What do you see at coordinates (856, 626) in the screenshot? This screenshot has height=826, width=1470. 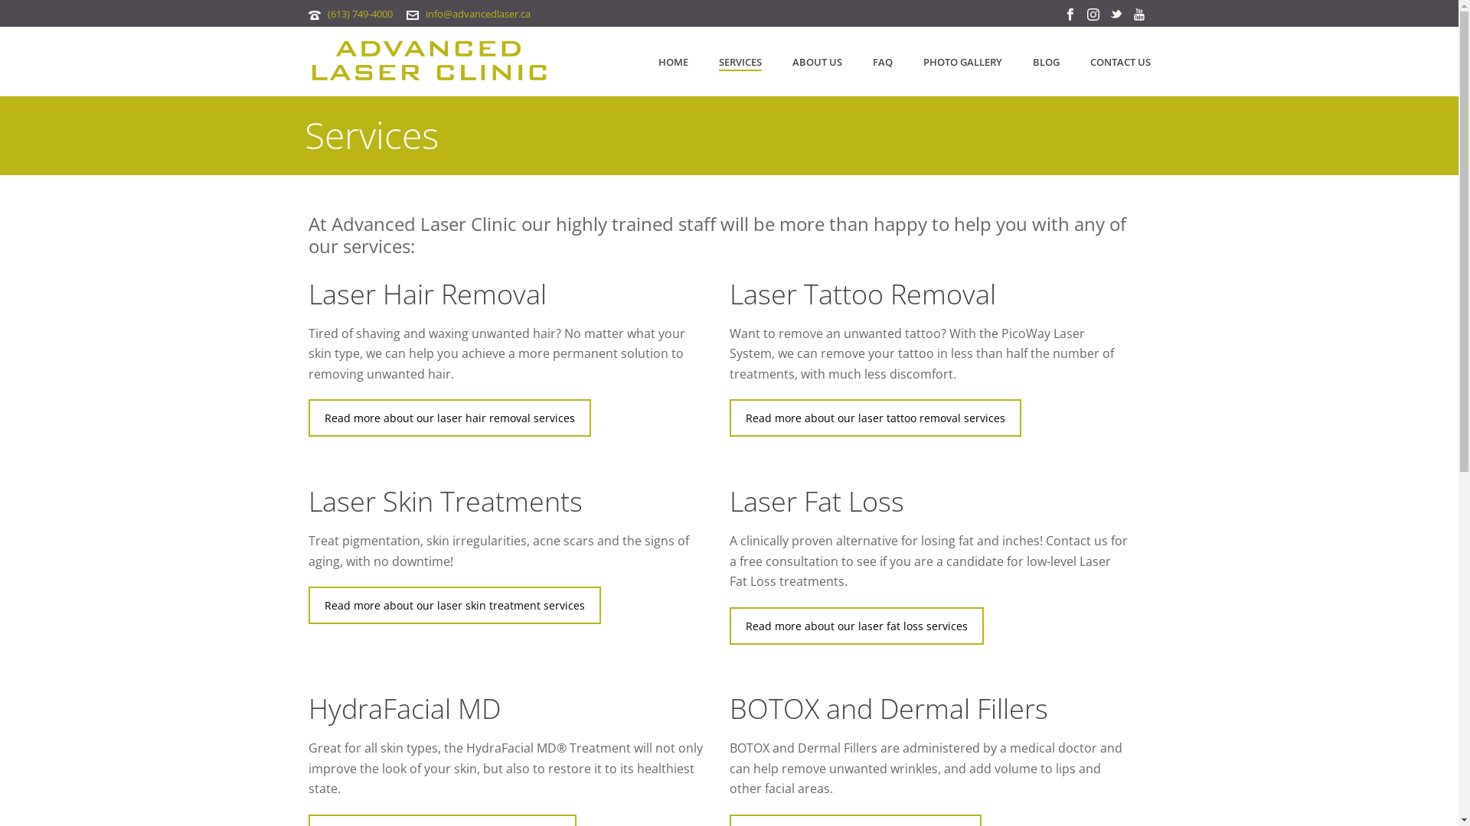 I see `Read more about our laser fat loss services` at bounding box center [856, 626].